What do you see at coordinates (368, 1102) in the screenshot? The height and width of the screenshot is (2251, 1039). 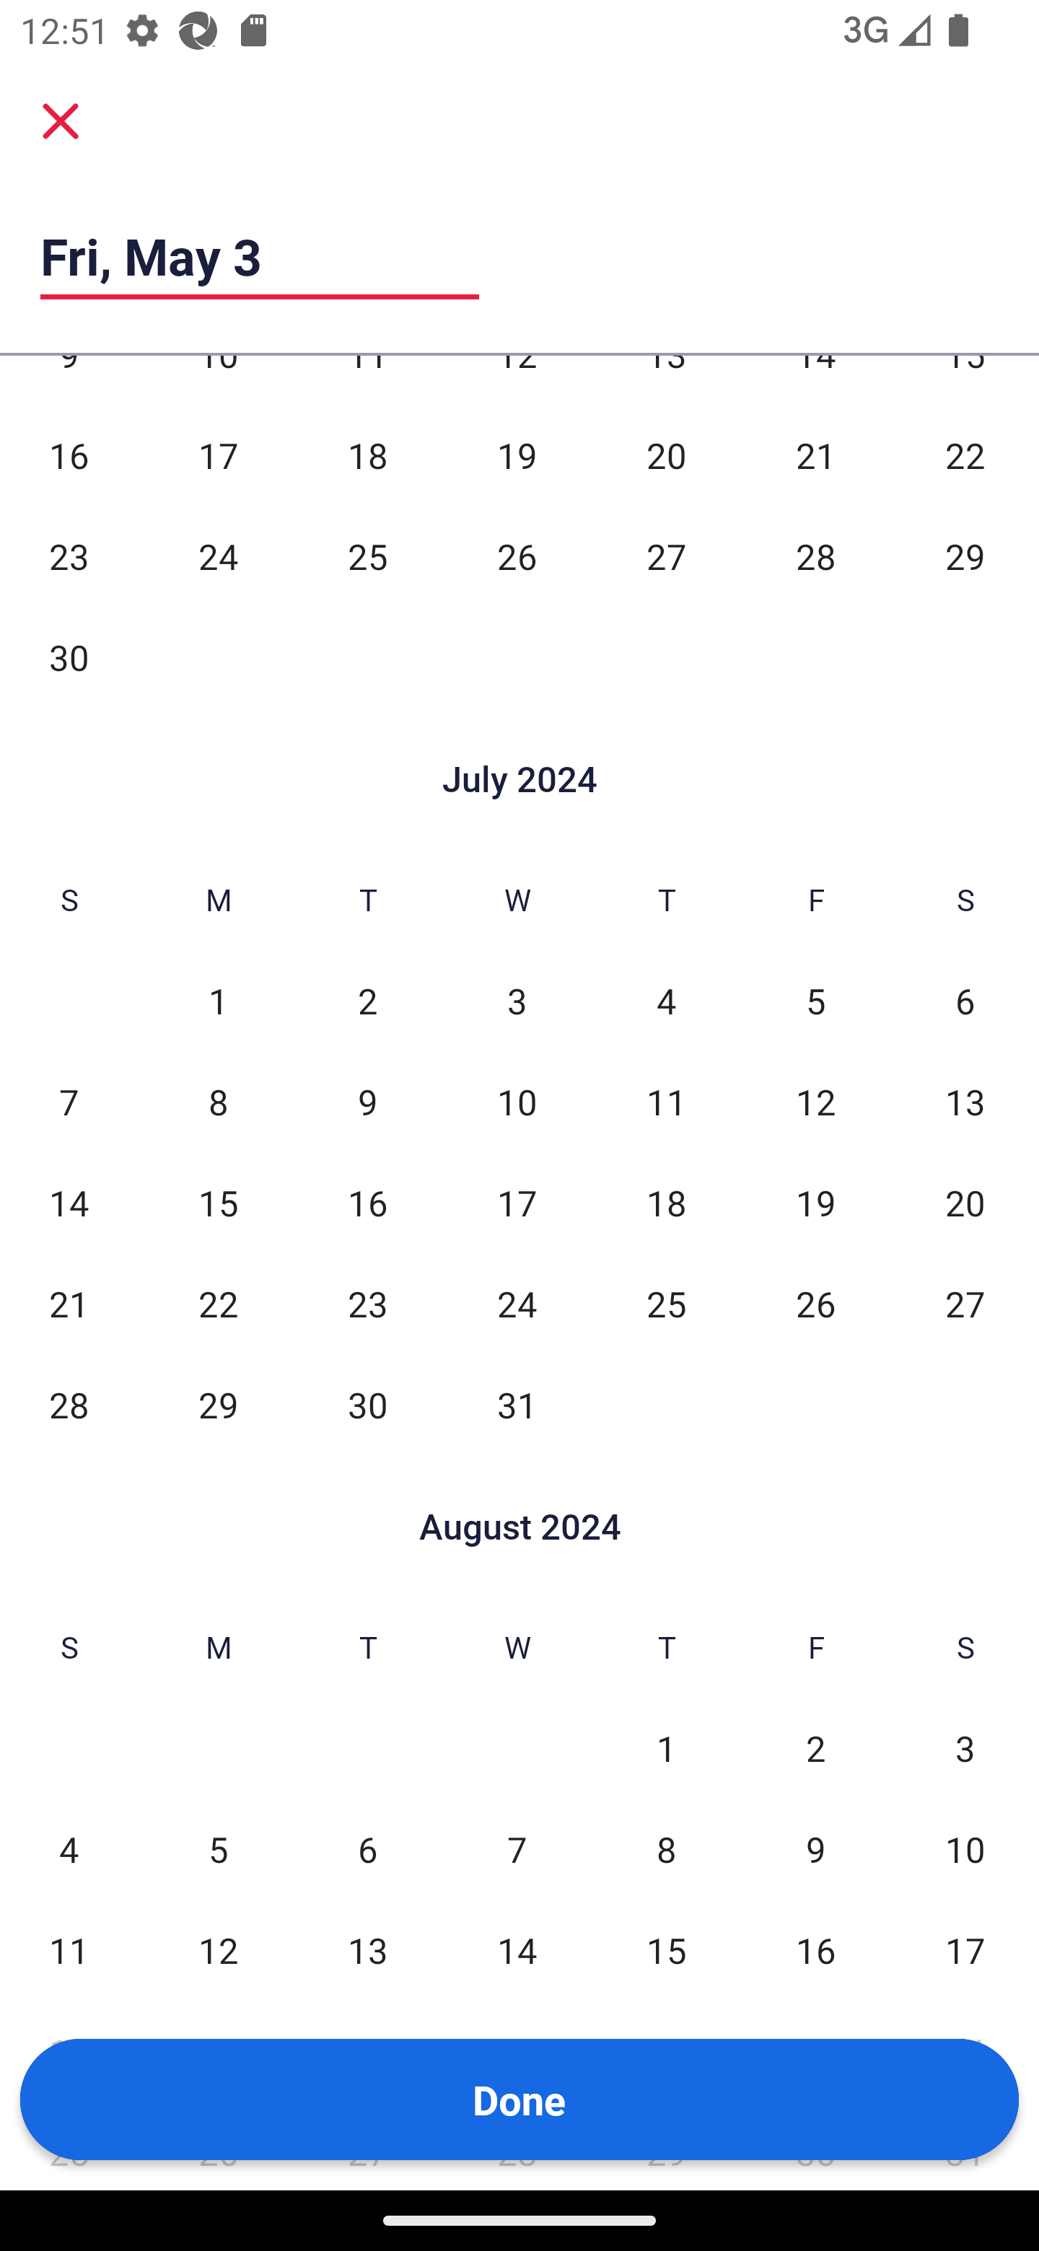 I see `9 Tue, Jul 9, Not Selected` at bounding box center [368, 1102].